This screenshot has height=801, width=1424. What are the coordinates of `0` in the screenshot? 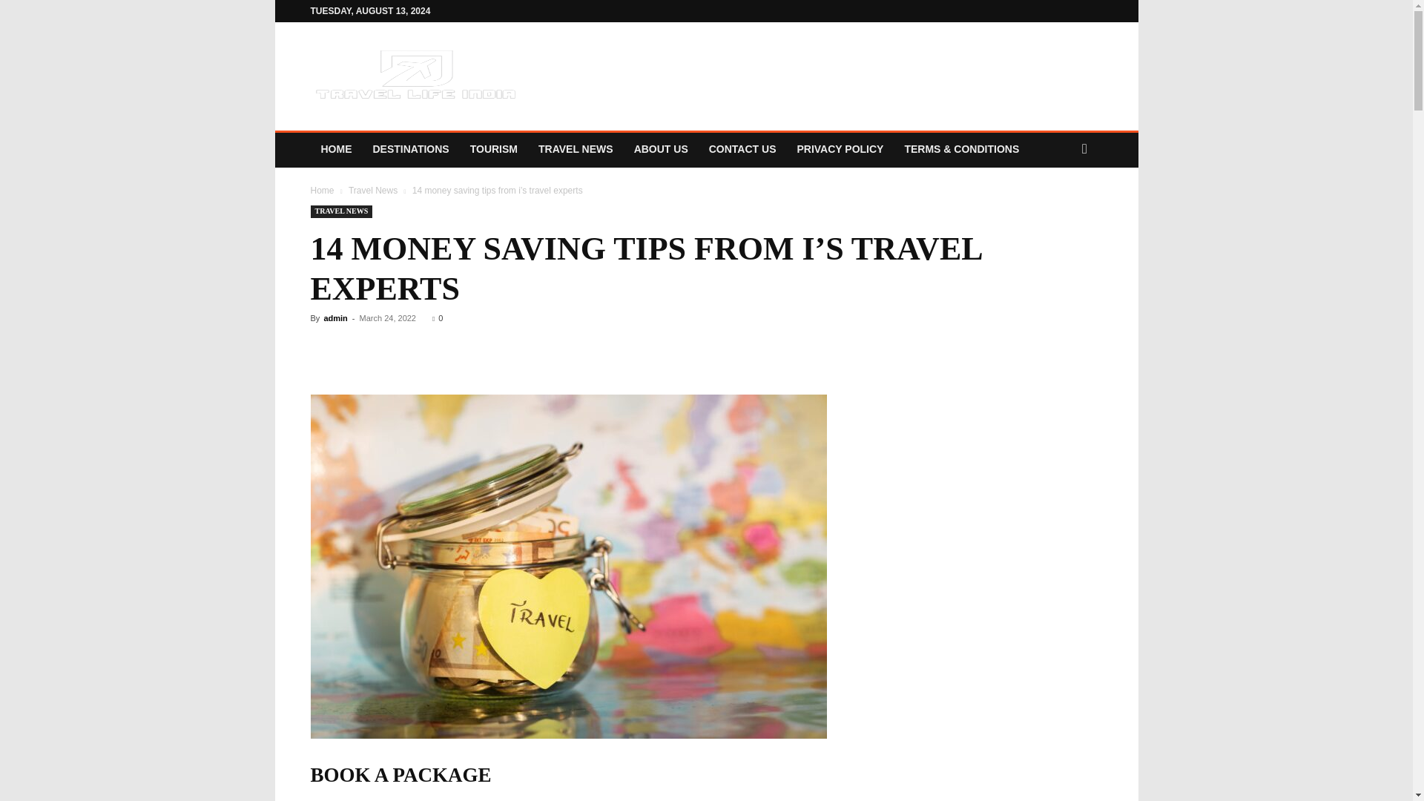 It's located at (438, 318).